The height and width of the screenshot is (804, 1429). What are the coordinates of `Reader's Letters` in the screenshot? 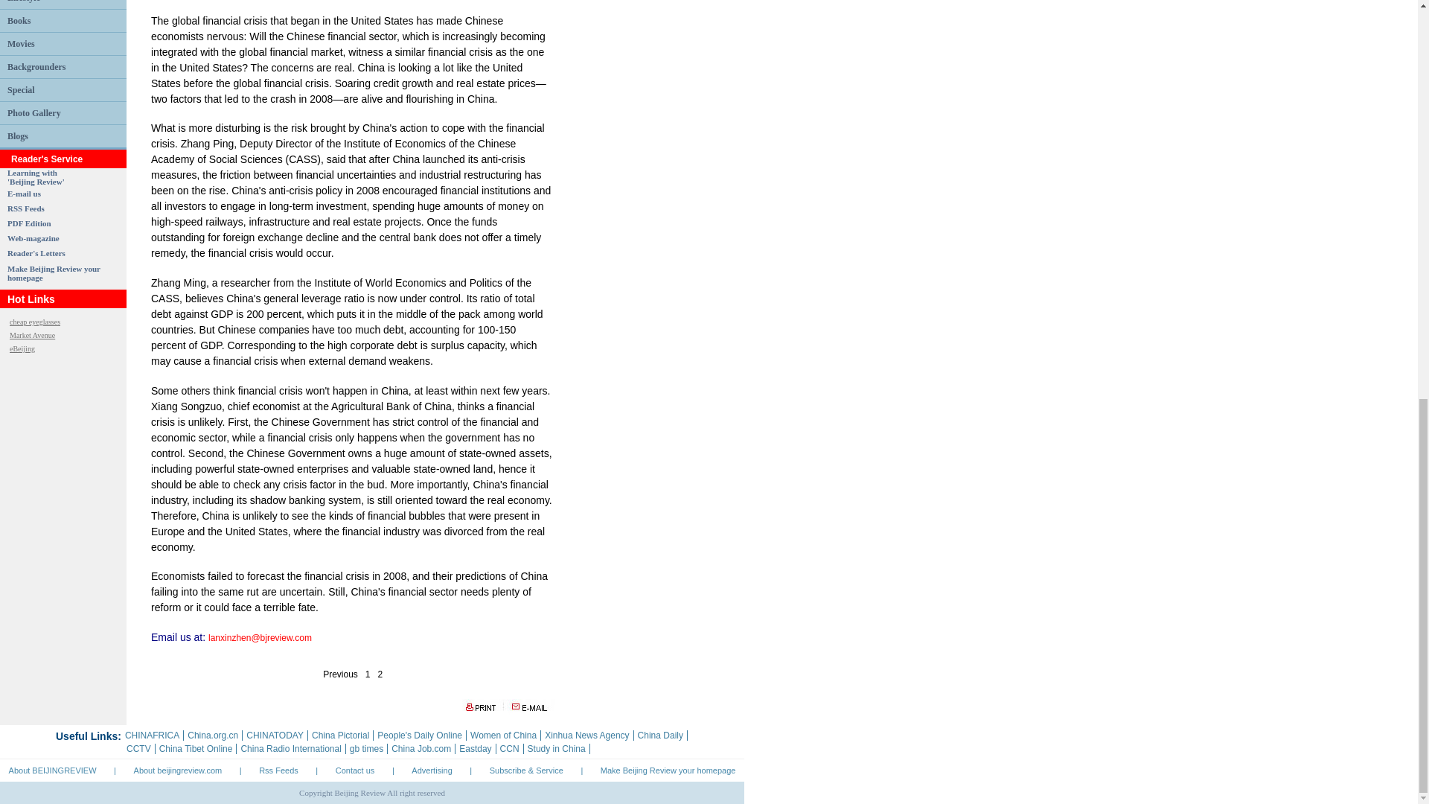 It's located at (36, 252).